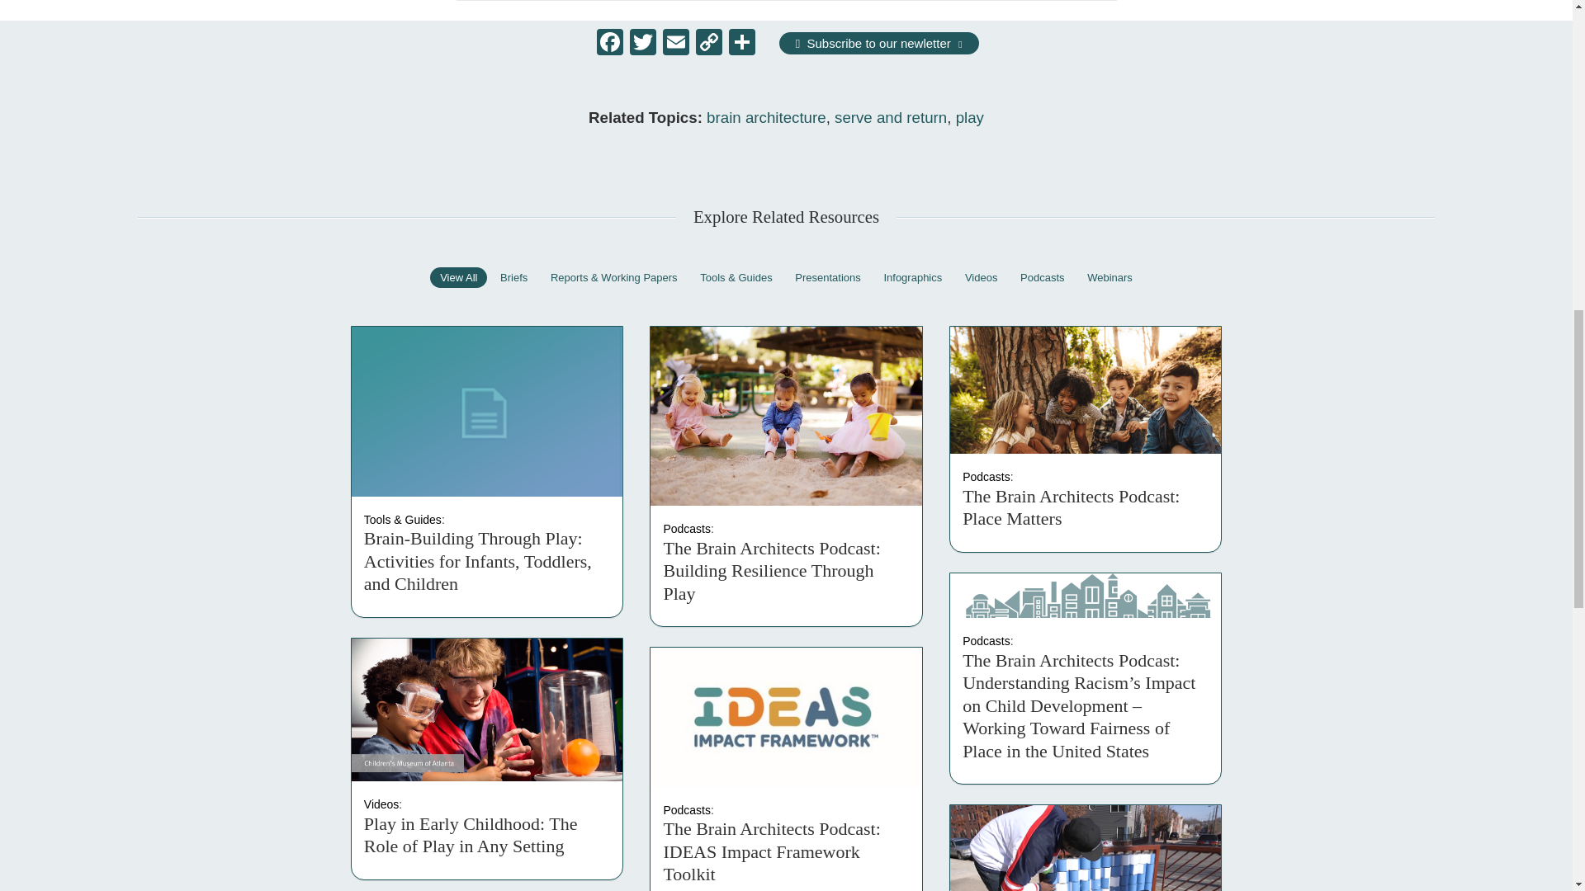  I want to click on Facebook, so click(609, 44).